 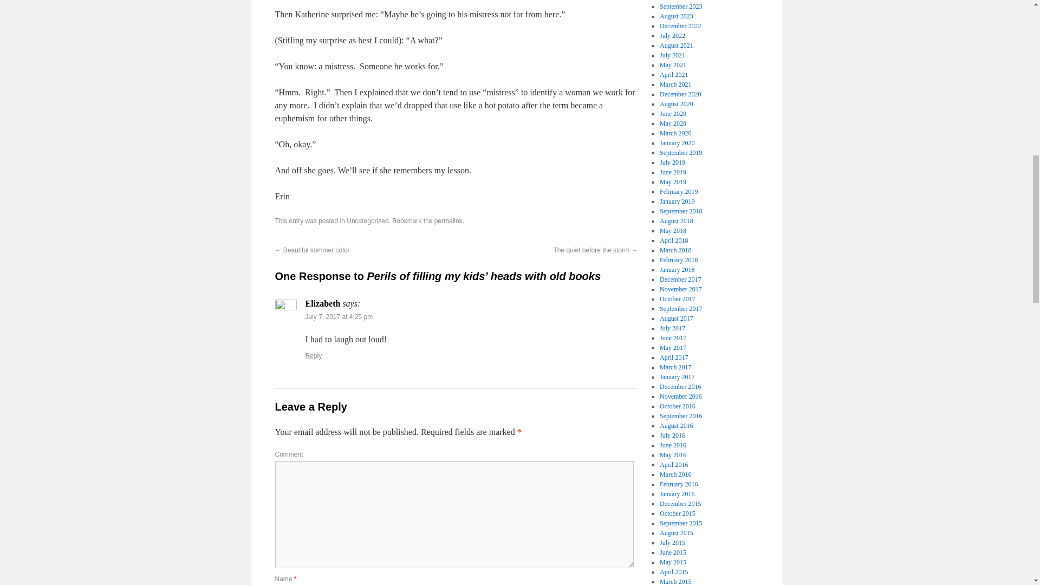 What do you see at coordinates (673, 123) in the screenshot?
I see `May 2020` at bounding box center [673, 123].